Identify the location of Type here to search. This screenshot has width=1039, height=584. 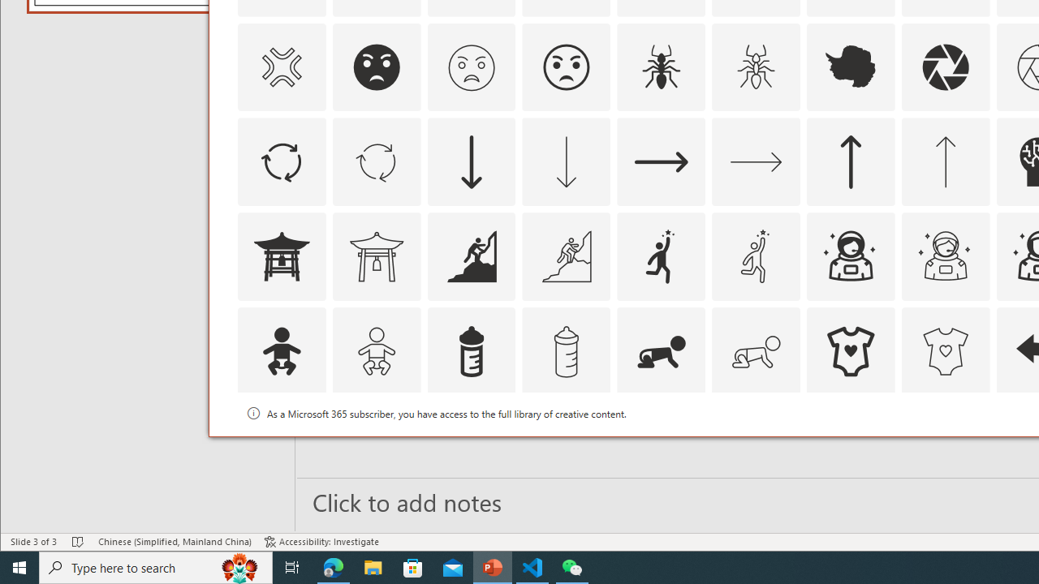
(156, 568).